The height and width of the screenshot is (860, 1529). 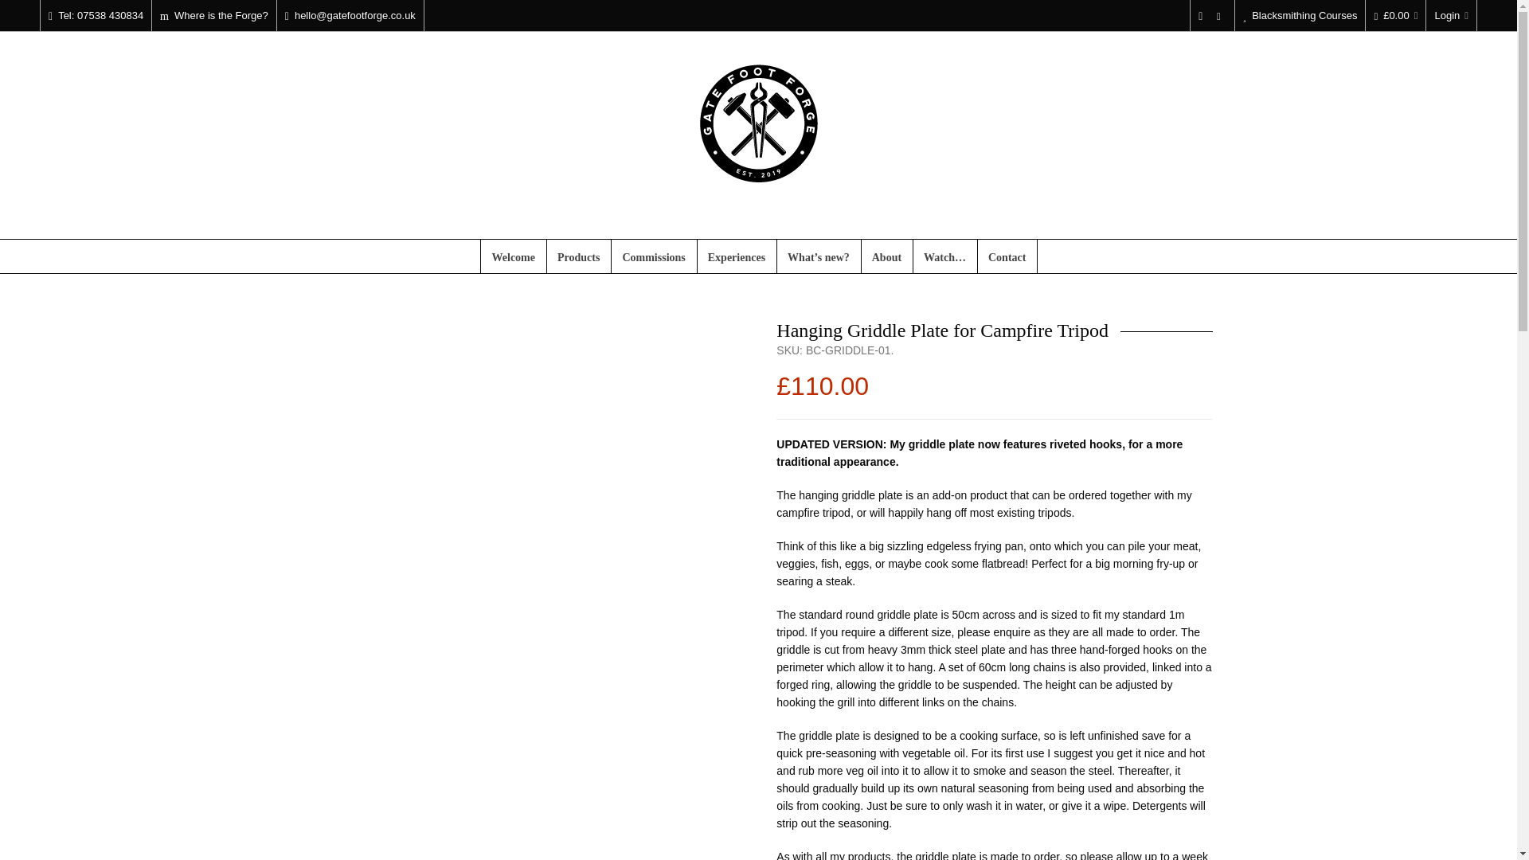 I want to click on Welcome, so click(x=513, y=256).